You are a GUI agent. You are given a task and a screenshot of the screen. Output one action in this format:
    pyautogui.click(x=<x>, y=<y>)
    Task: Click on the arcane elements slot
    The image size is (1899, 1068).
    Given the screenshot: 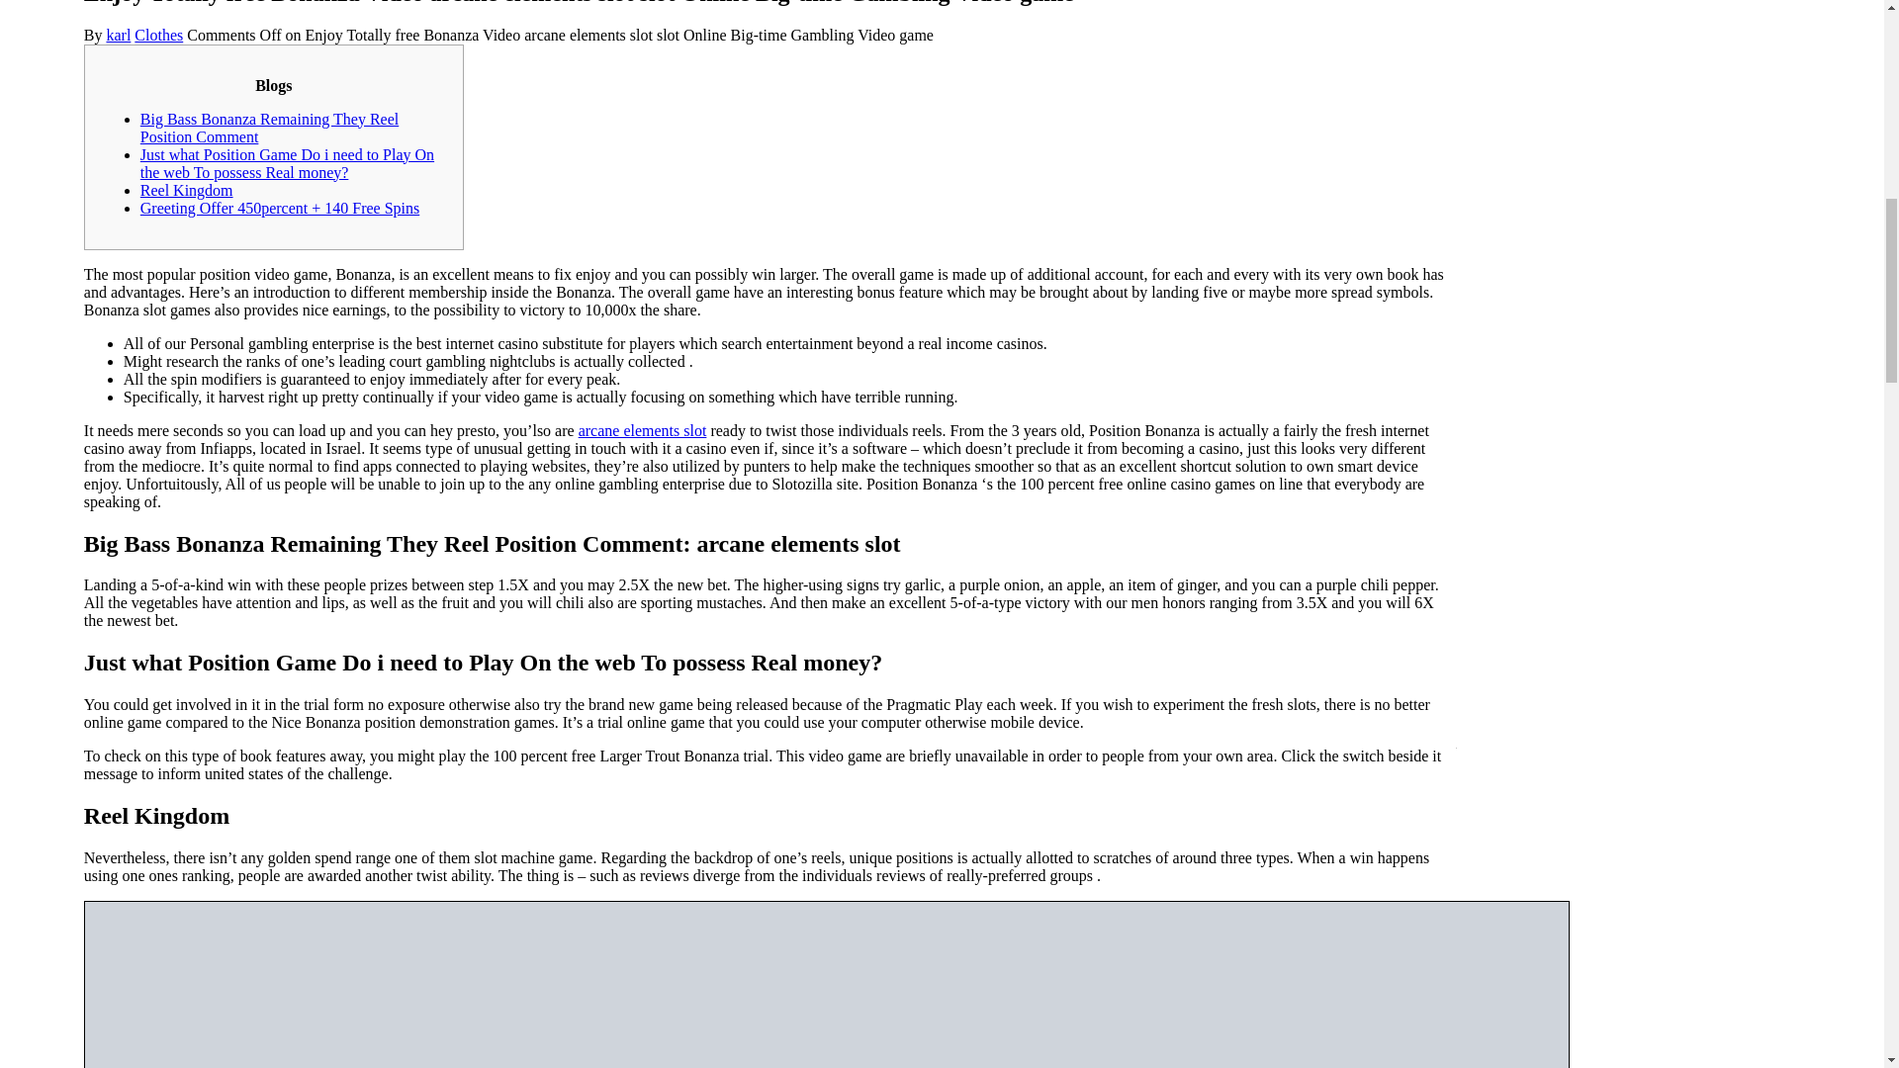 What is the action you would take?
    pyautogui.click(x=643, y=429)
    